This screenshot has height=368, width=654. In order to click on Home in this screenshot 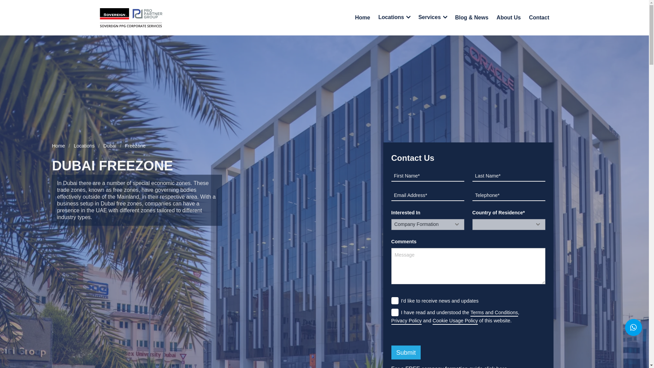, I will do `click(60, 146)`.